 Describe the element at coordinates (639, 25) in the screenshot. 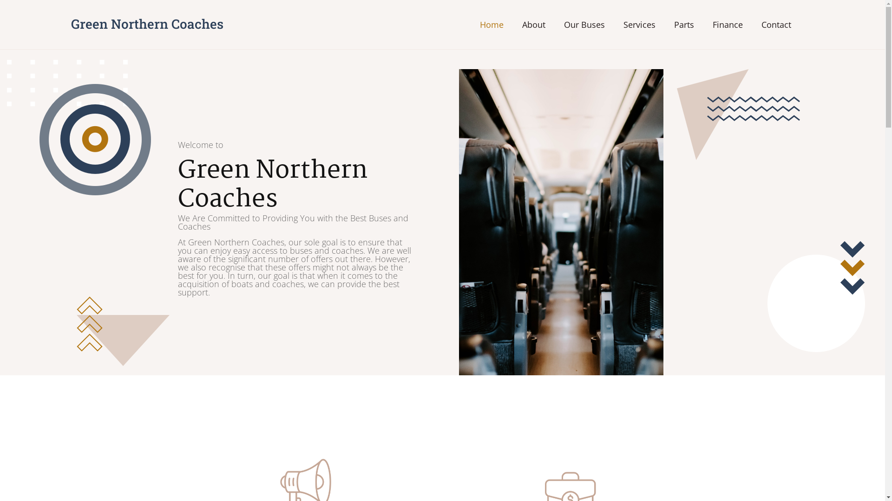

I see `Services` at that location.